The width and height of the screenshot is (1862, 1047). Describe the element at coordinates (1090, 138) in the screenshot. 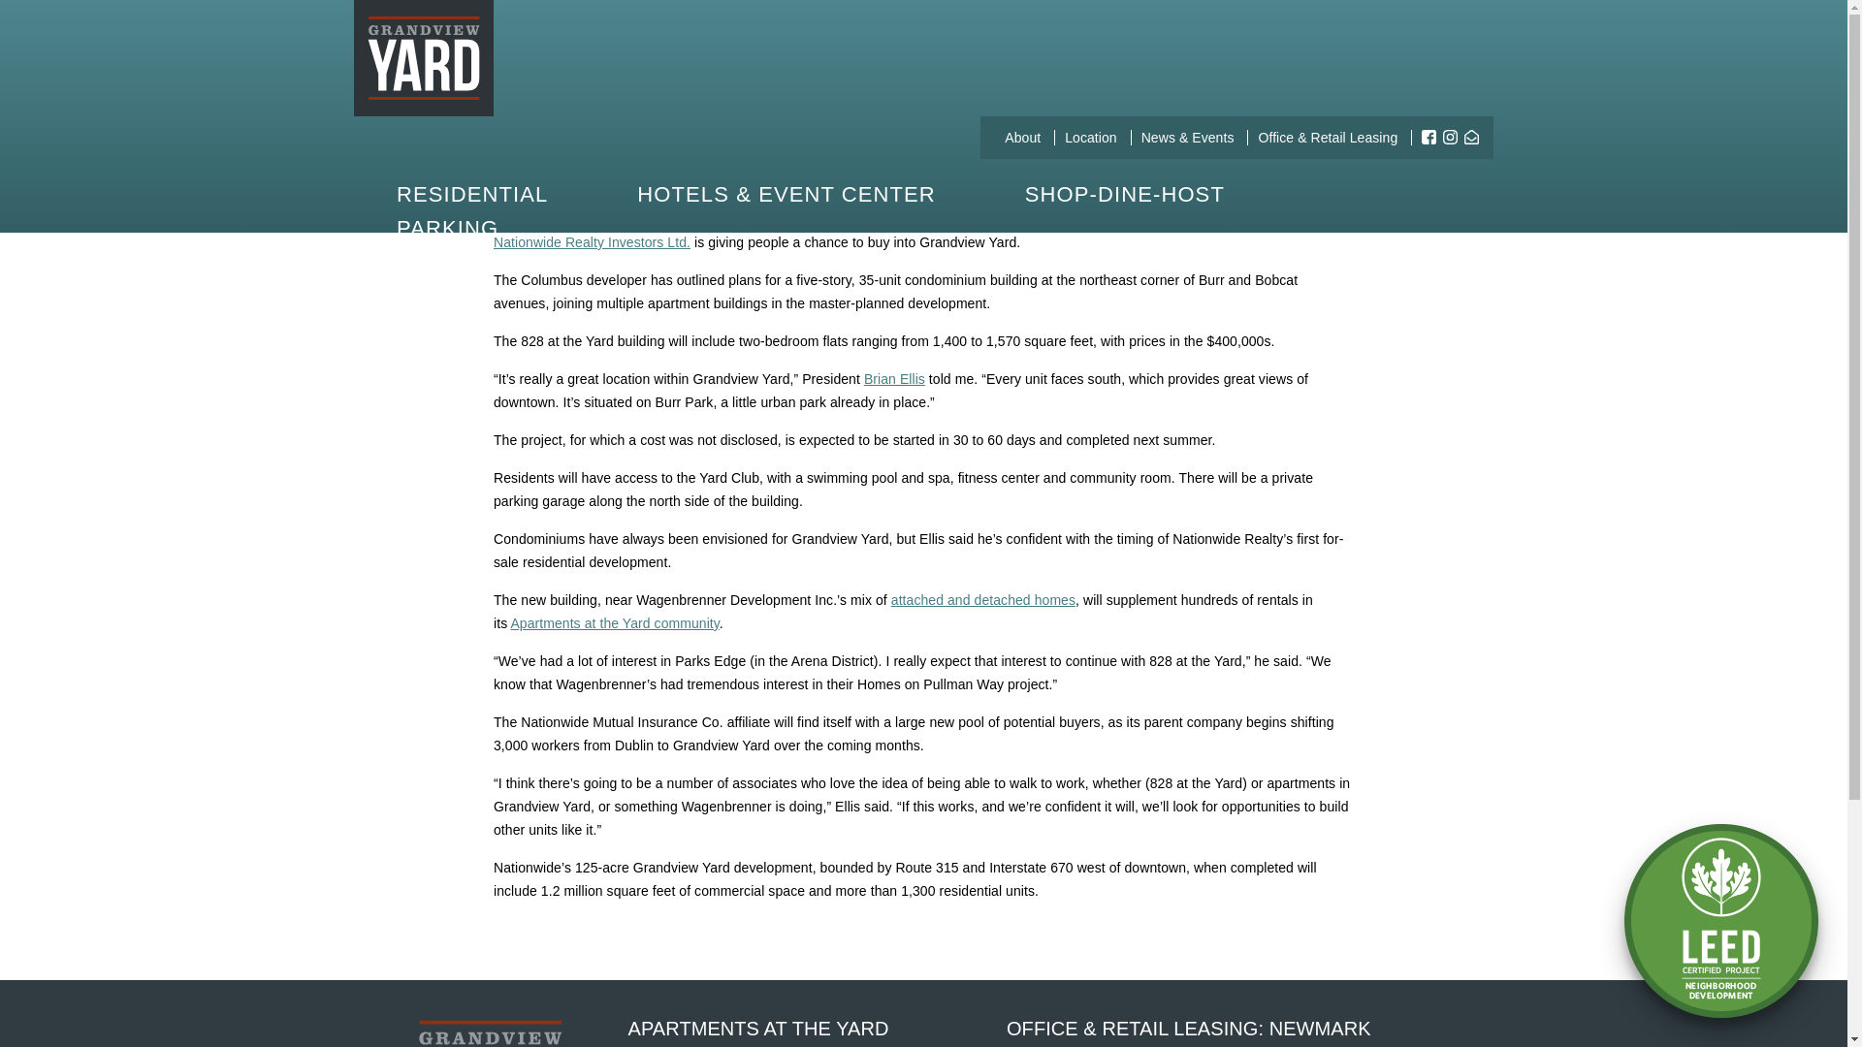

I see `Location` at that location.